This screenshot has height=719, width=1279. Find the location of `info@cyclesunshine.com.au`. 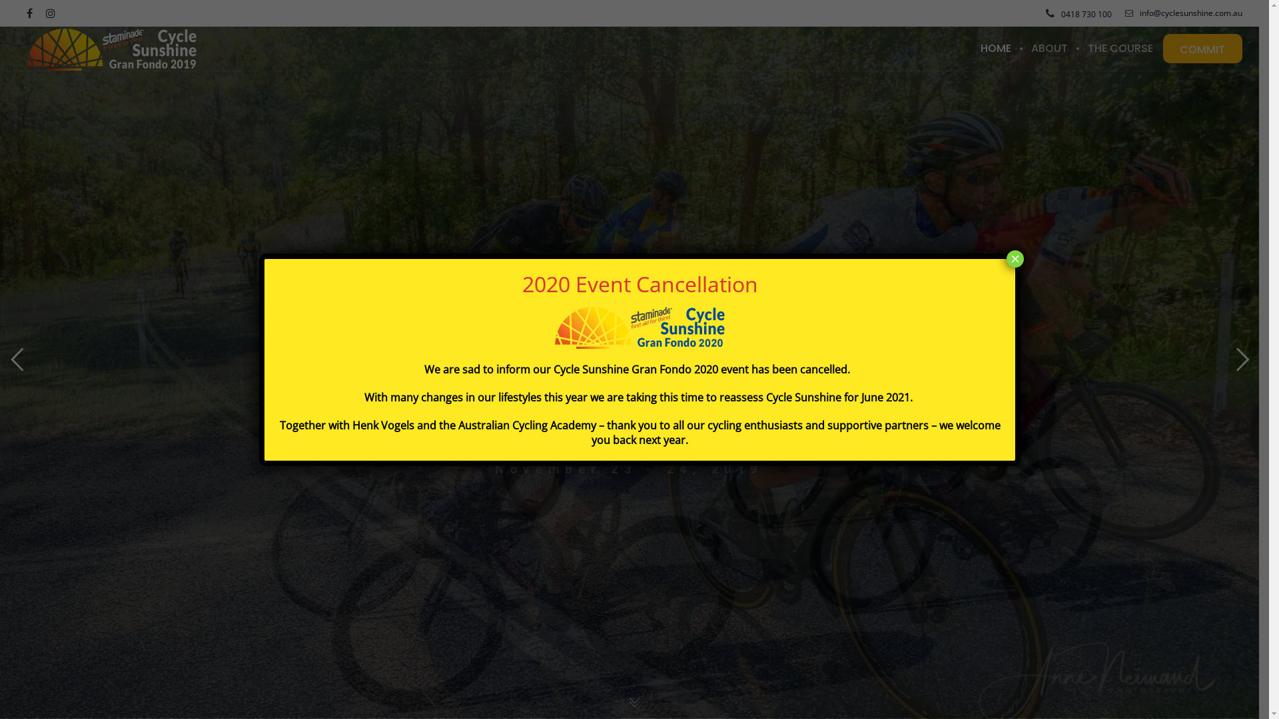

info@cyclesunshine.com.au is located at coordinates (1184, 13).